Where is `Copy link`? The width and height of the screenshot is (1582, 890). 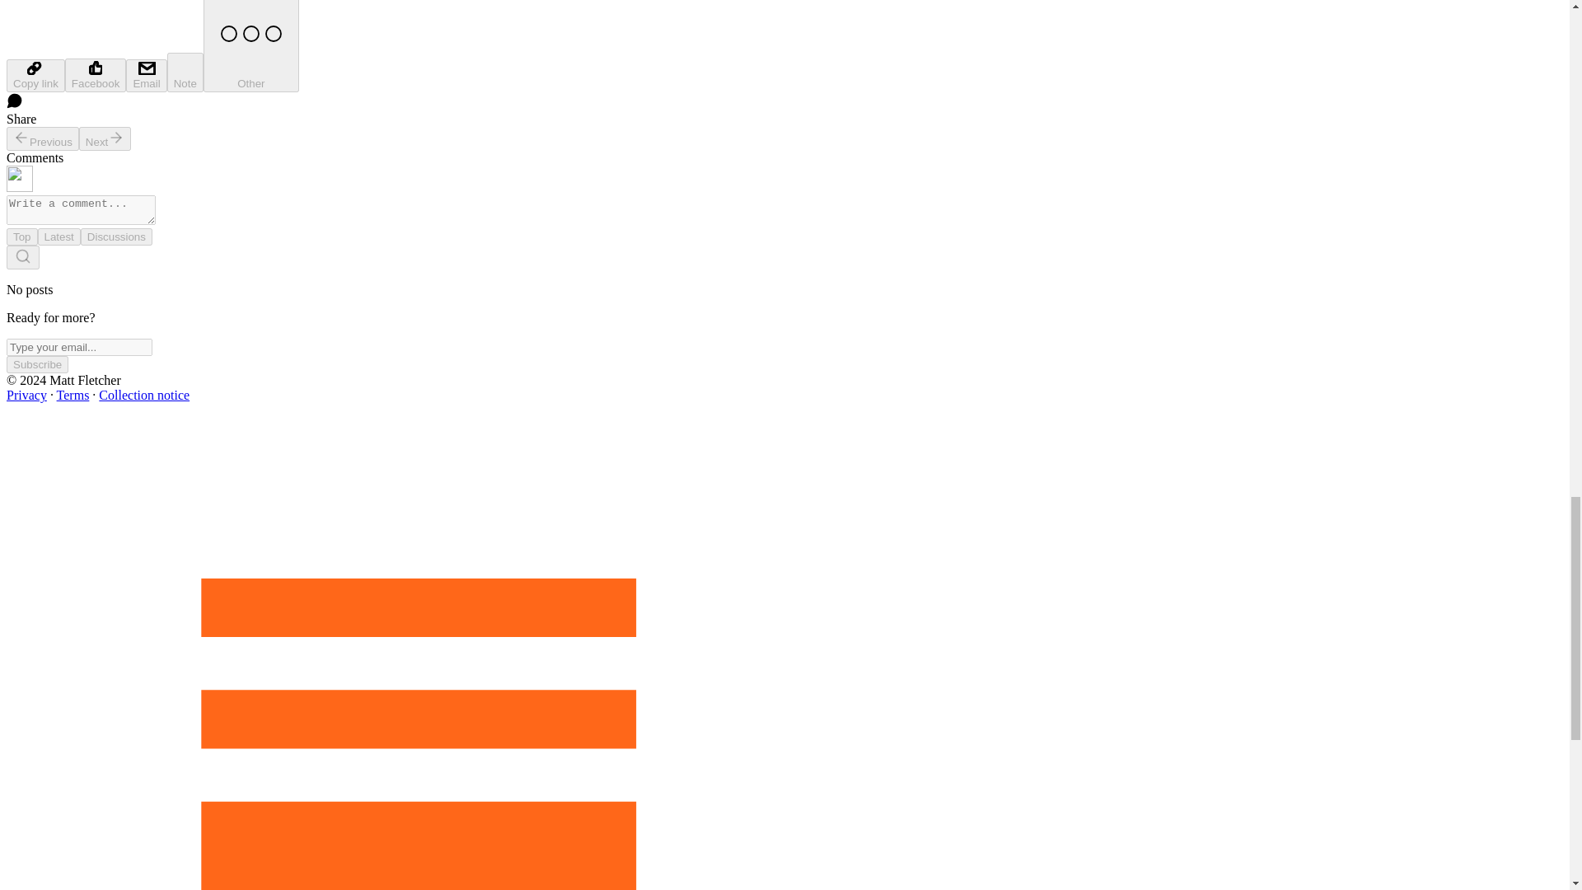 Copy link is located at coordinates (35, 76).